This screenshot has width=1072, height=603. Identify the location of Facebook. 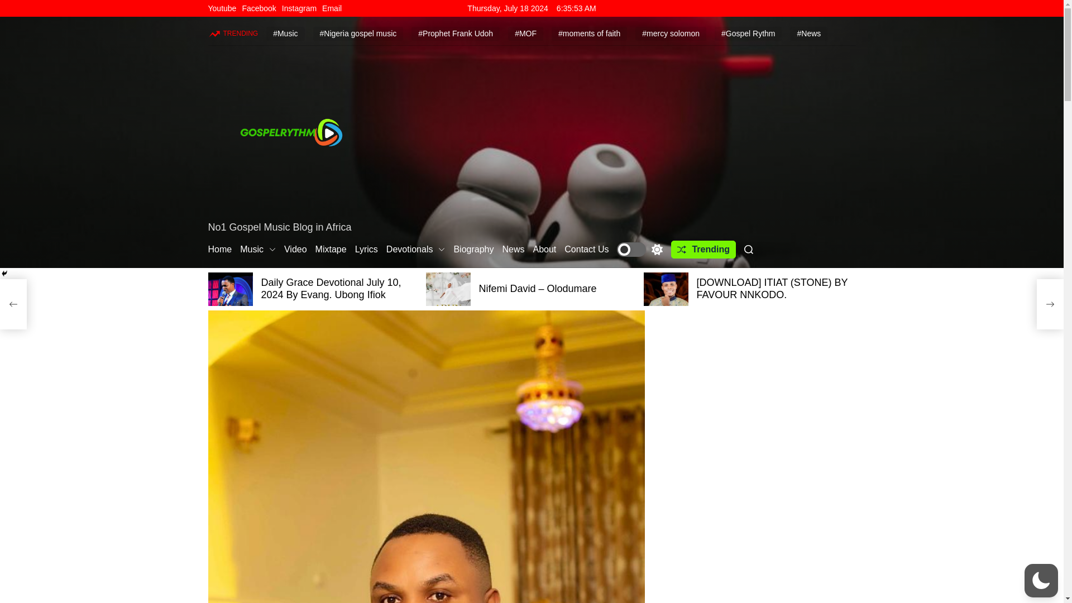
(11, 73).